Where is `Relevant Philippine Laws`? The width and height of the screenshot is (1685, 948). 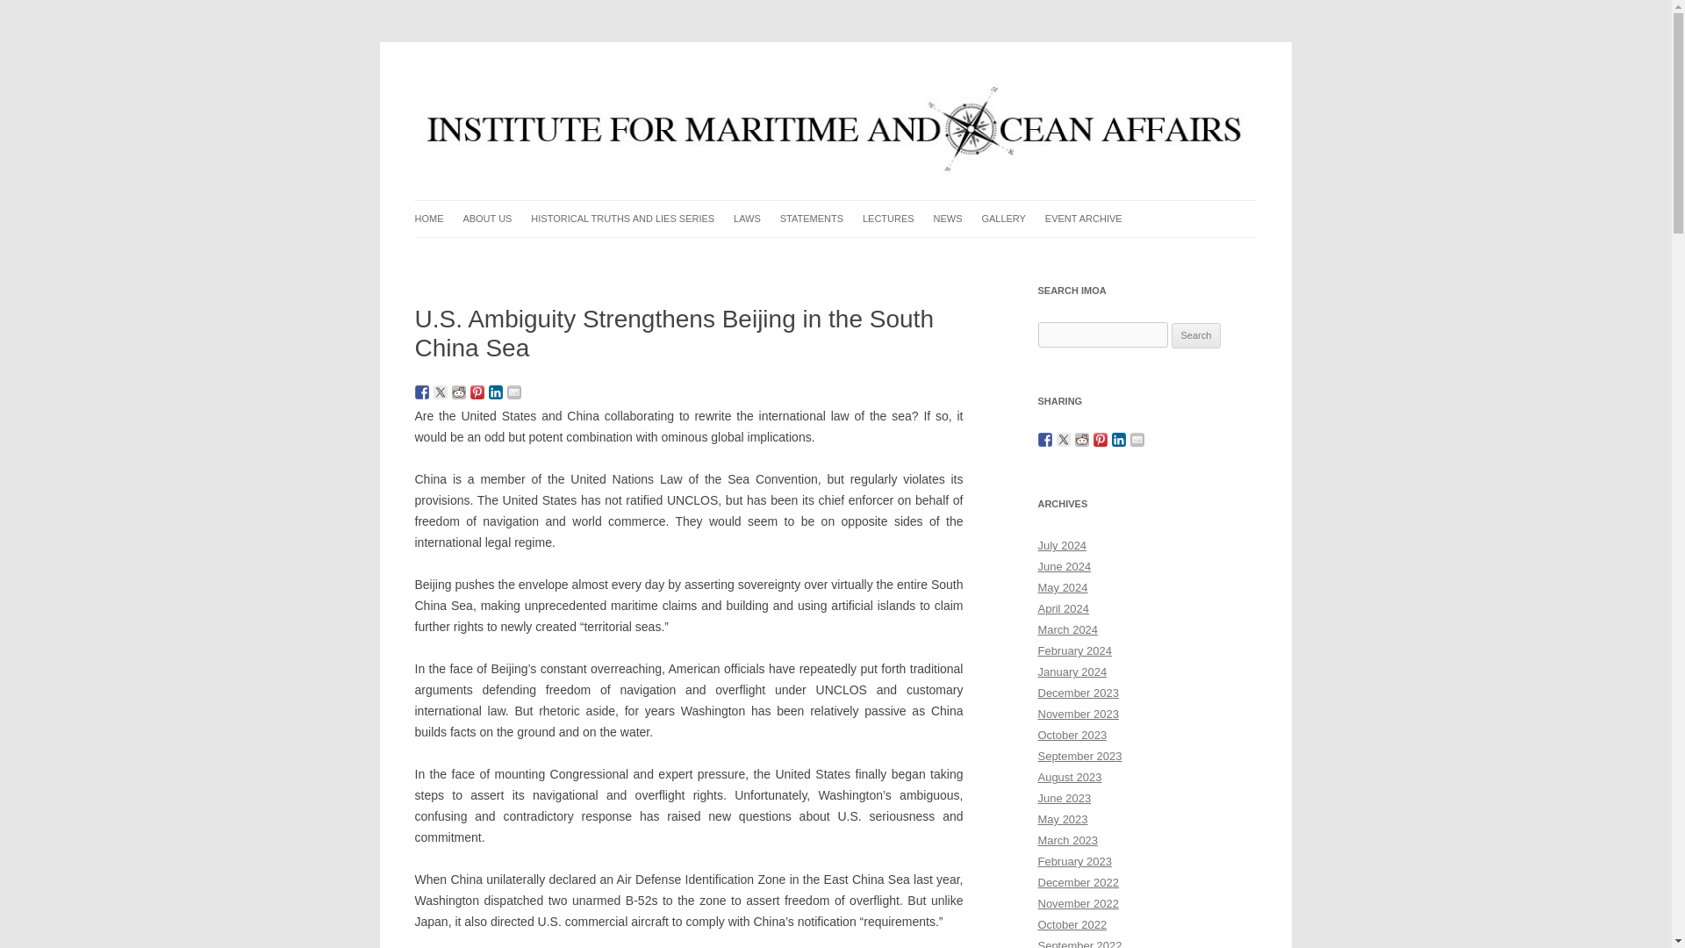 Relevant Philippine Laws is located at coordinates (821, 255).